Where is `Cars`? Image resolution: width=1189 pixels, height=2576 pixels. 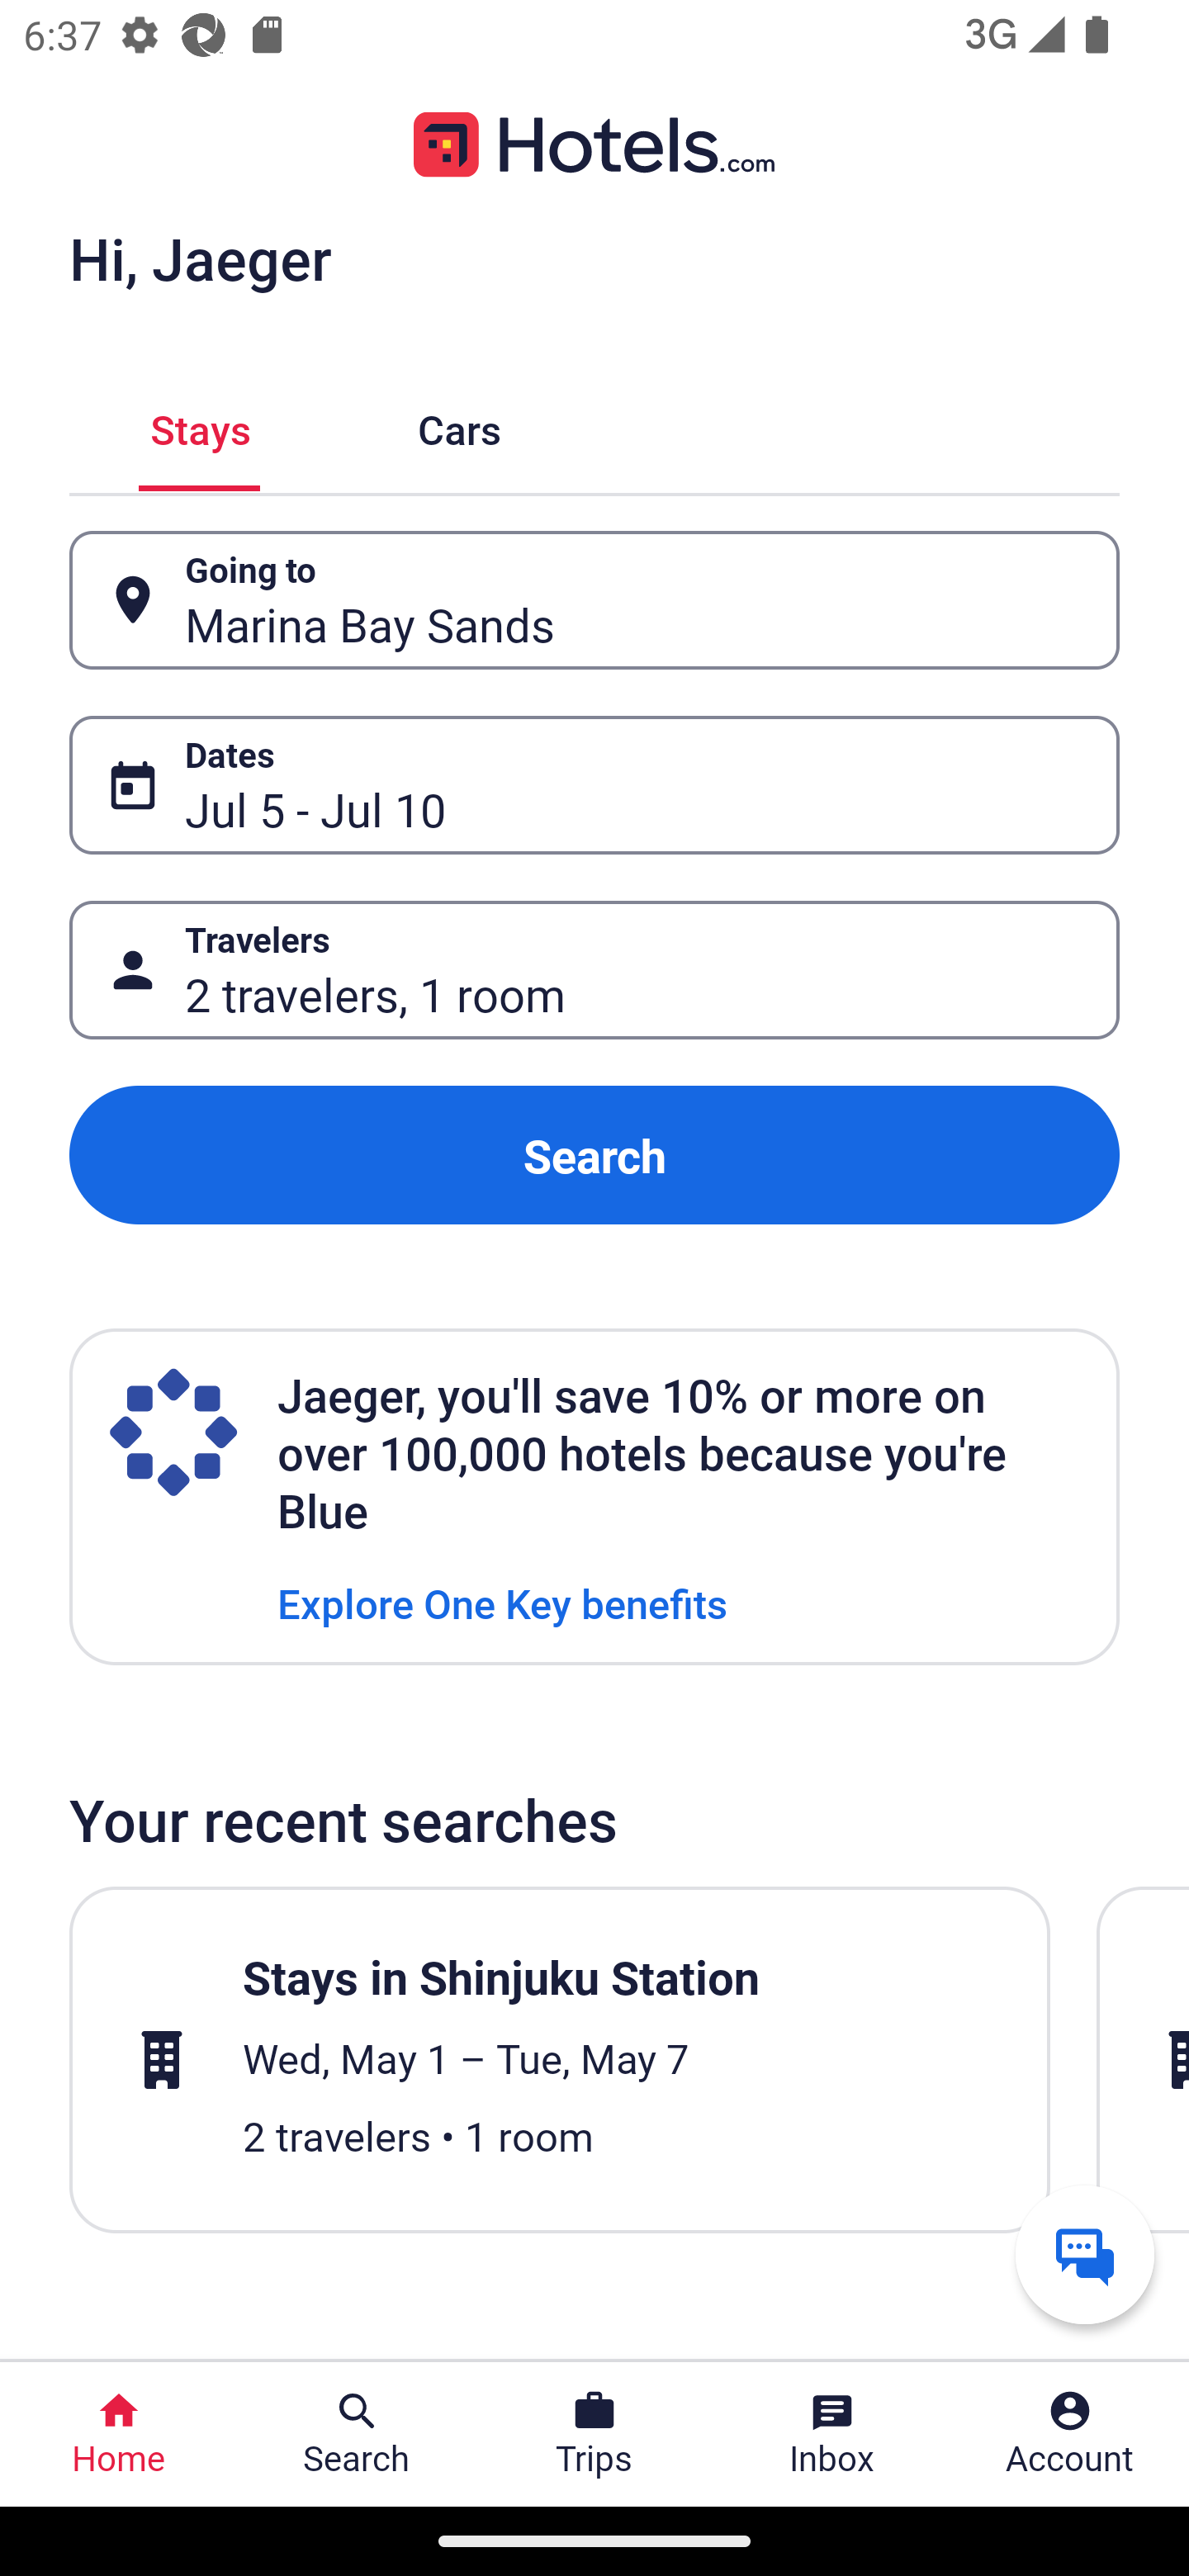
Cars is located at coordinates (459, 426).